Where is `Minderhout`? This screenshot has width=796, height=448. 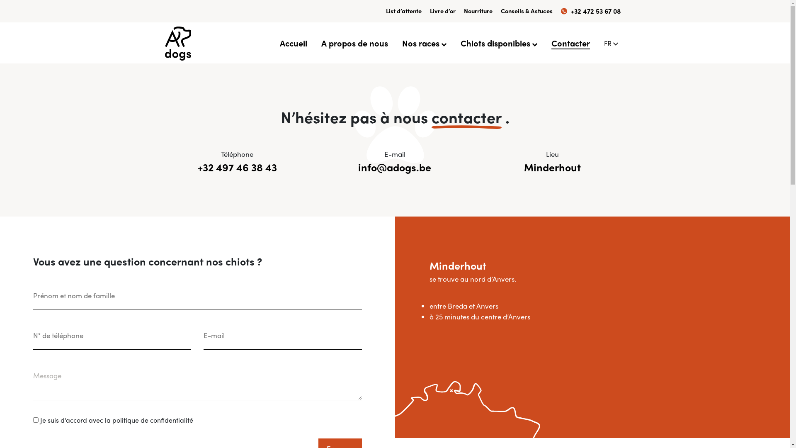 Minderhout is located at coordinates (552, 168).